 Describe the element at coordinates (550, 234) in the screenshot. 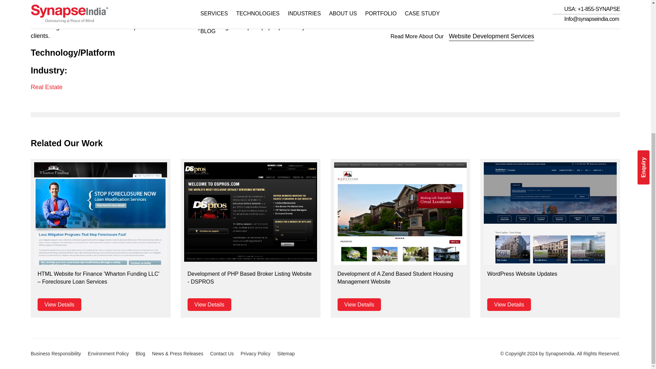

I see `WordPress Website Updates` at that location.